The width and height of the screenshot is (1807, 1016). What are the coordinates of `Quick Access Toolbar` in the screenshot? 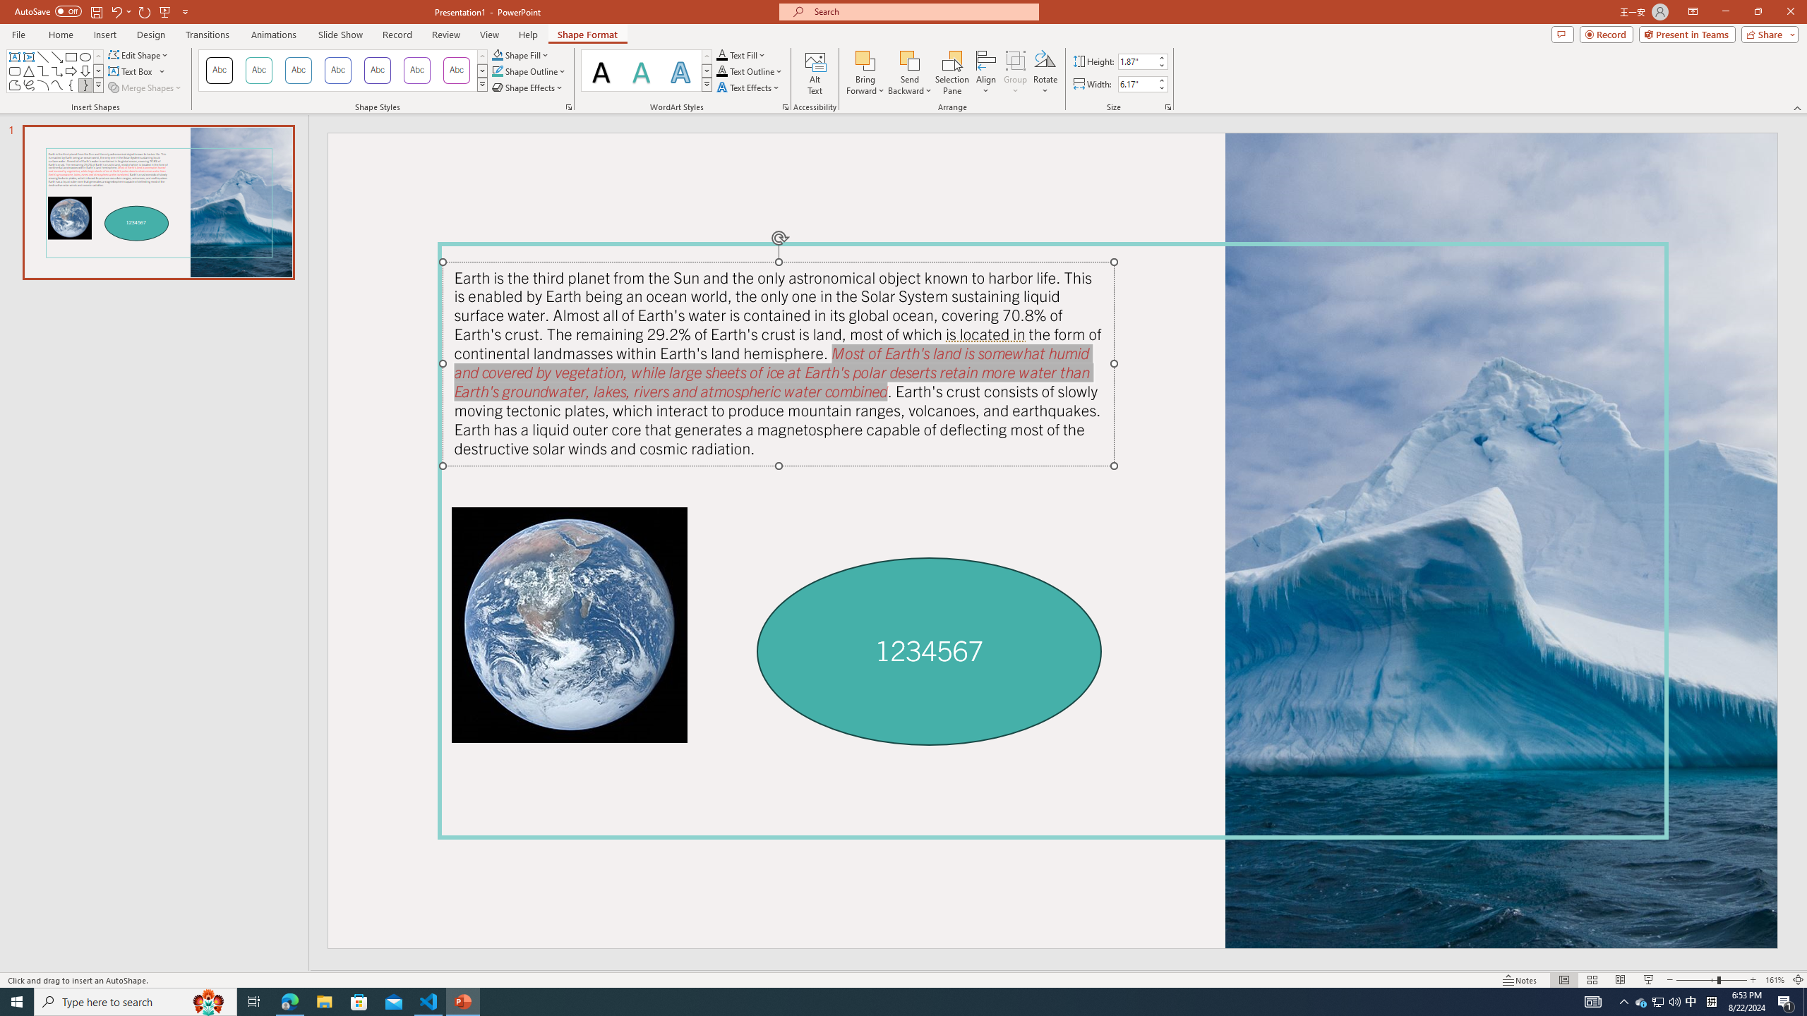 It's located at (103, 12).